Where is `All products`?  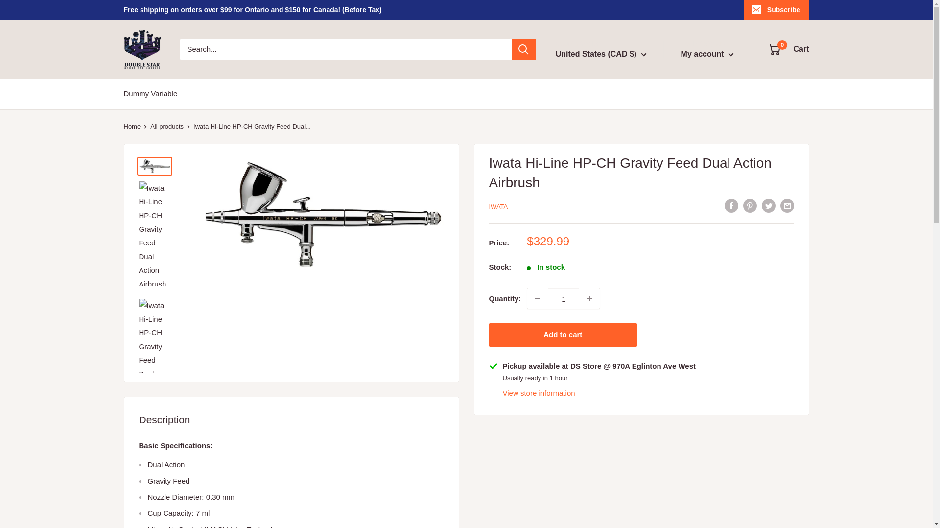
All products is located at coordinates (166, 126).